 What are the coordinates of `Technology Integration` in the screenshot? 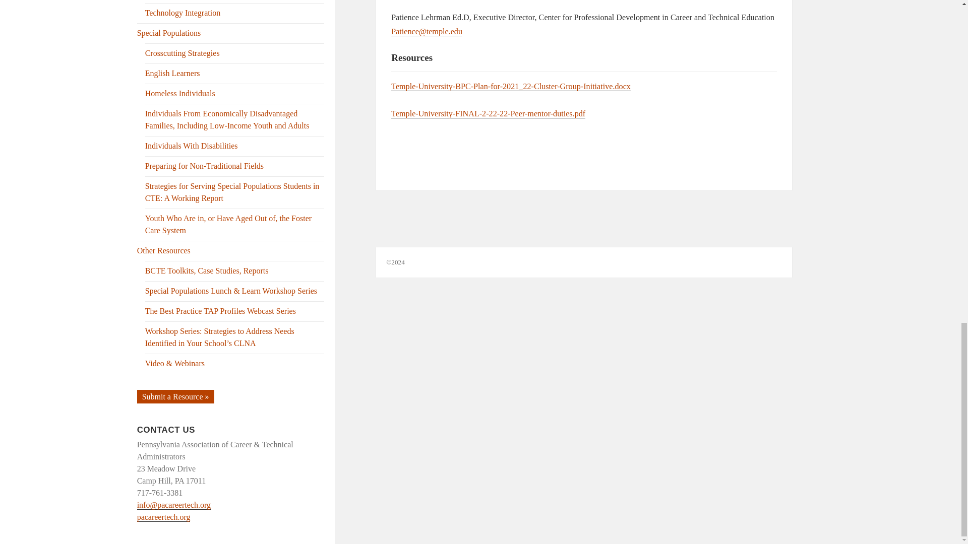 It's located at (183, 13).